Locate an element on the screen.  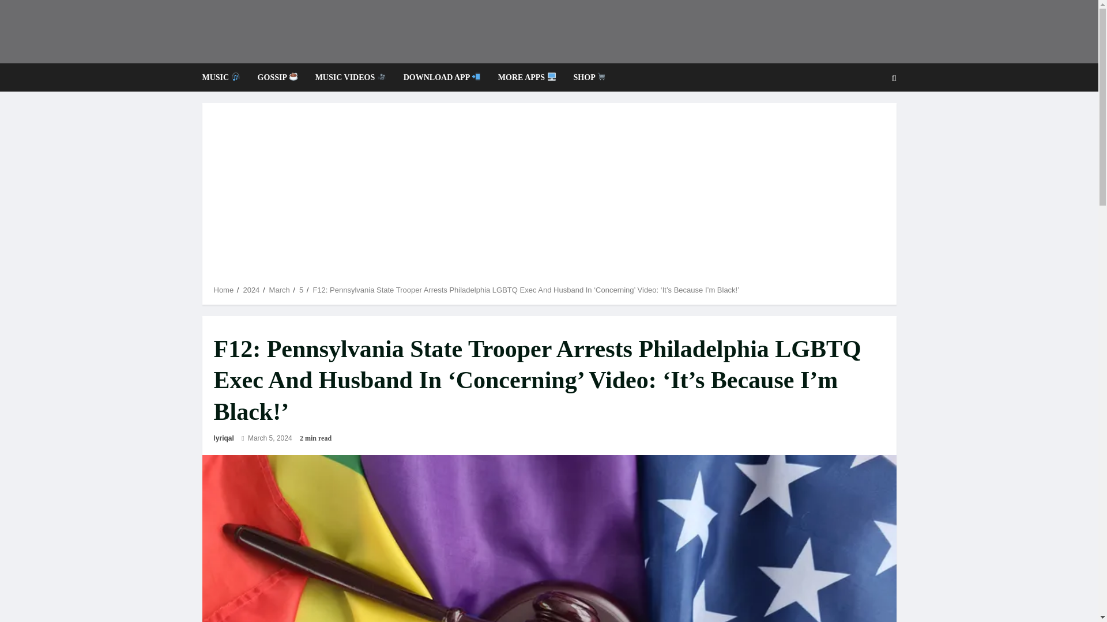
lyriqal is located at coordinates (224, 438).